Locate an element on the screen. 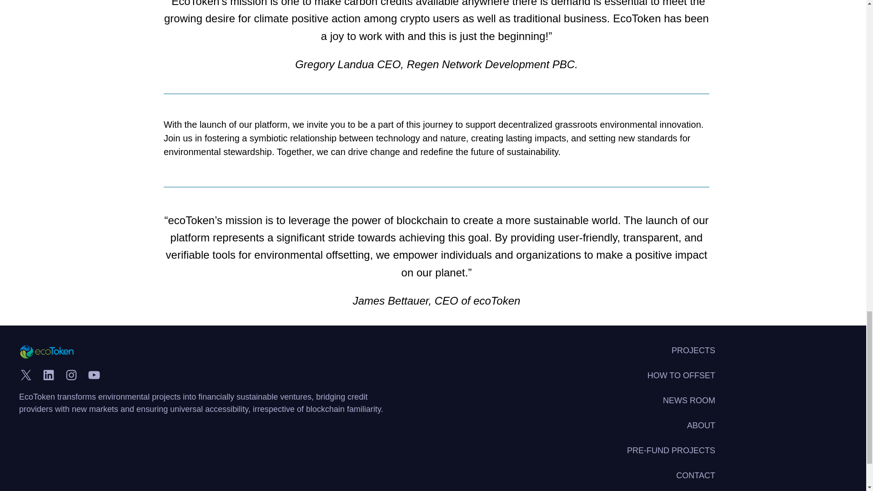 The width and height of the screenshot is (873, 491). NEWS ROOM is located at coordinates (688, 401).